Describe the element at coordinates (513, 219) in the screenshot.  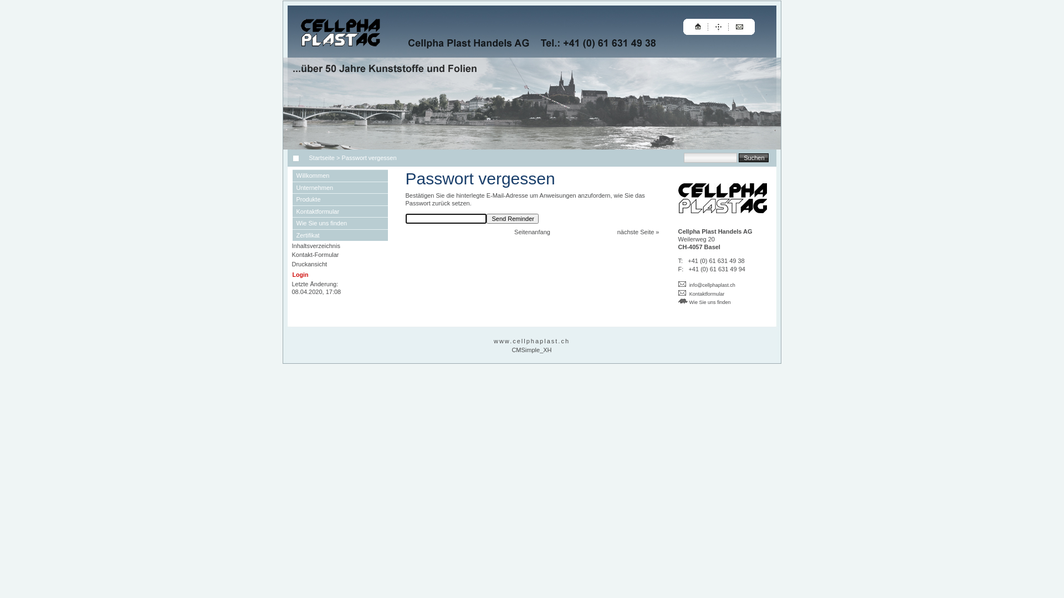
I see `Send Reminder` at that location.